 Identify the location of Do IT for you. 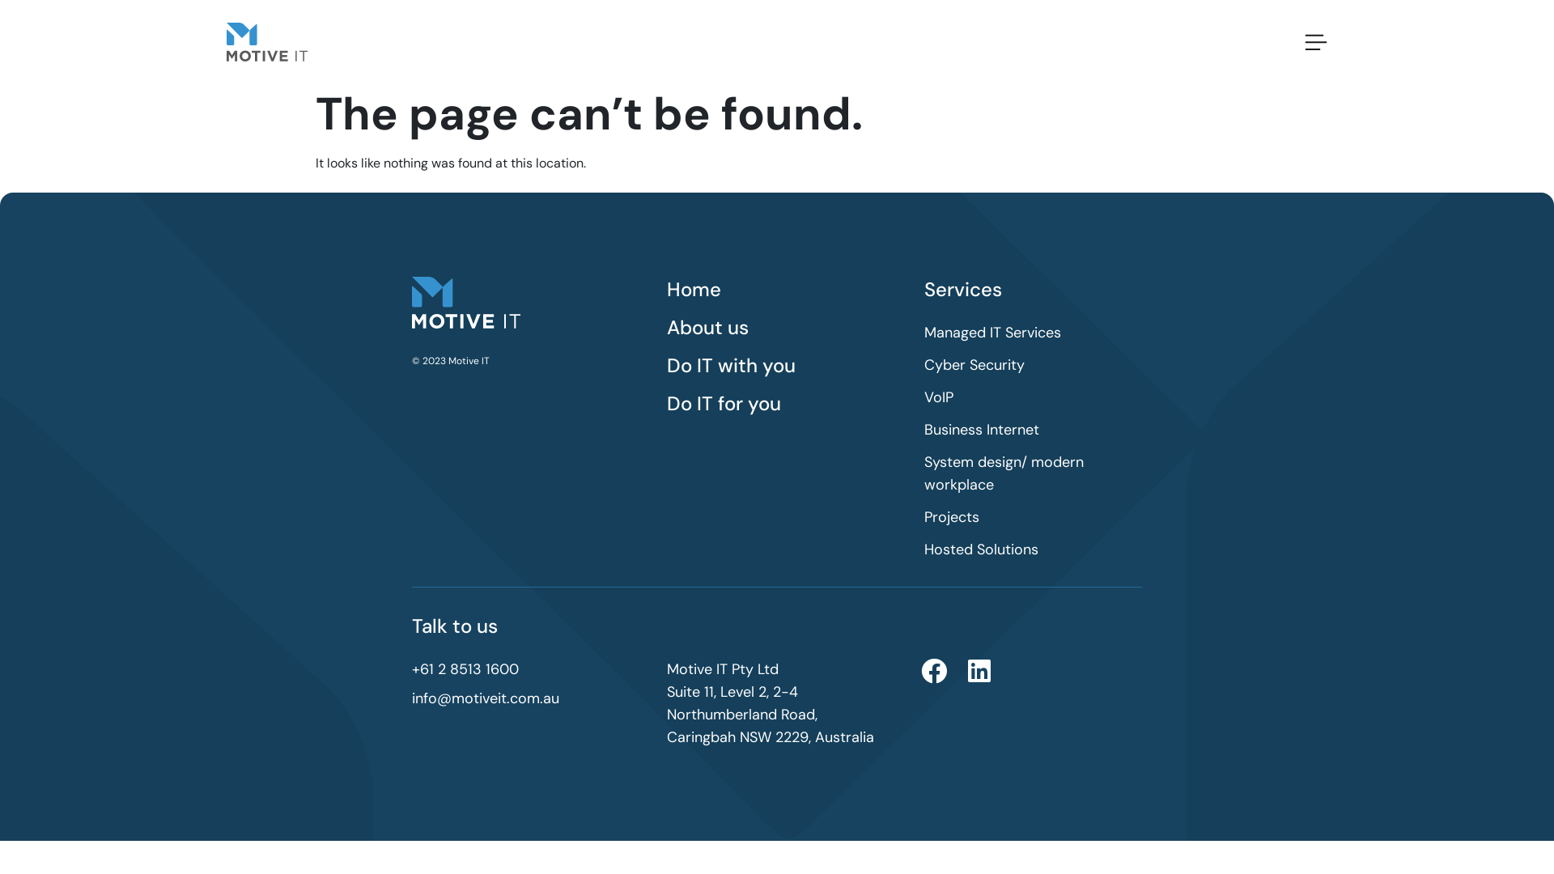
(788, 403).